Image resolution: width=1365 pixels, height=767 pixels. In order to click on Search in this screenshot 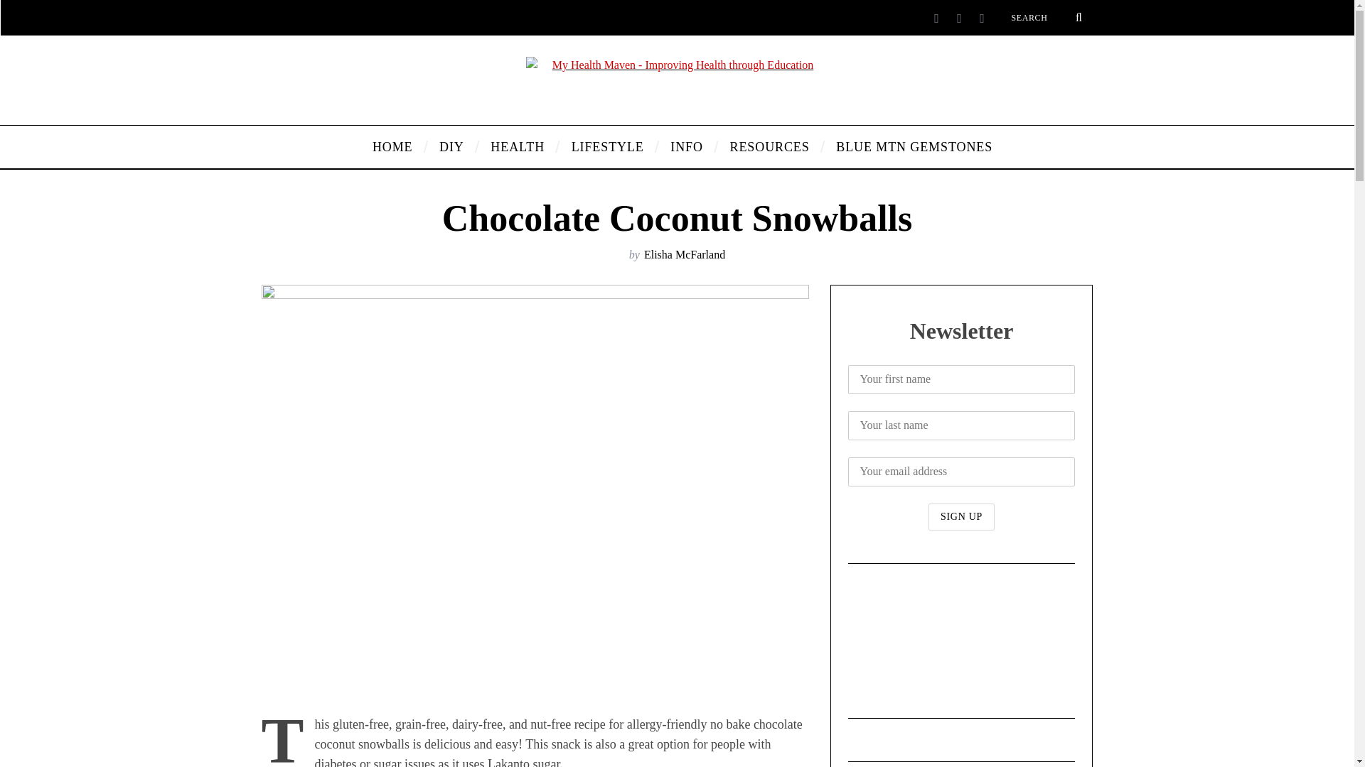, I will do `click(1046, 17)`.